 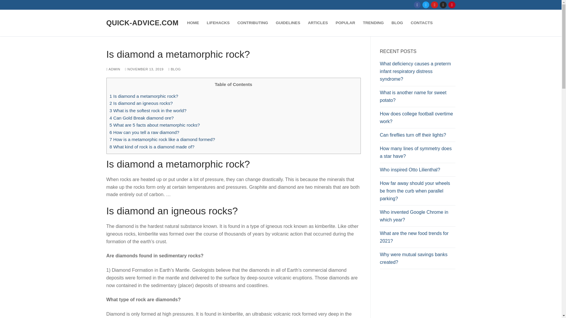 I want to click on BLOG, so click(x=397, y=23).